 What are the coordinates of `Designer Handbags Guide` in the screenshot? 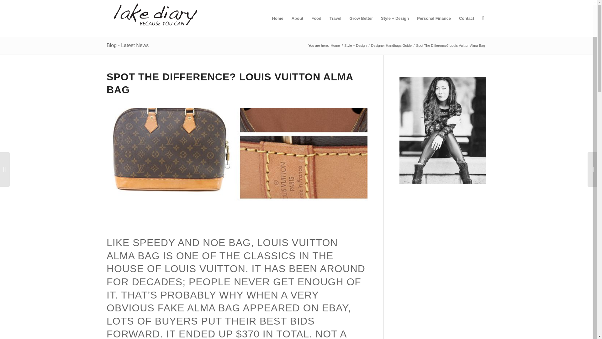 It's located at (391, 46).